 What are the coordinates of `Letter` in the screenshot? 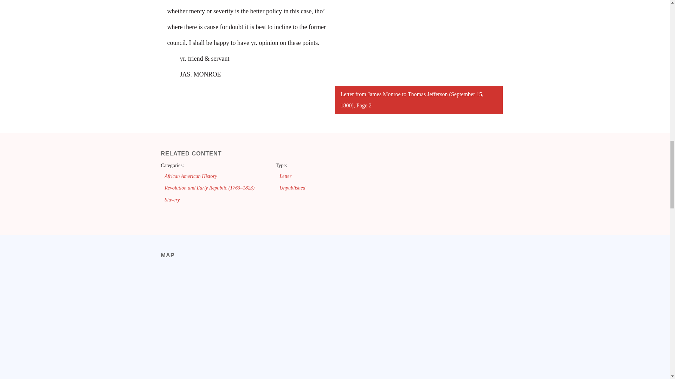 It's located at (285, 176).